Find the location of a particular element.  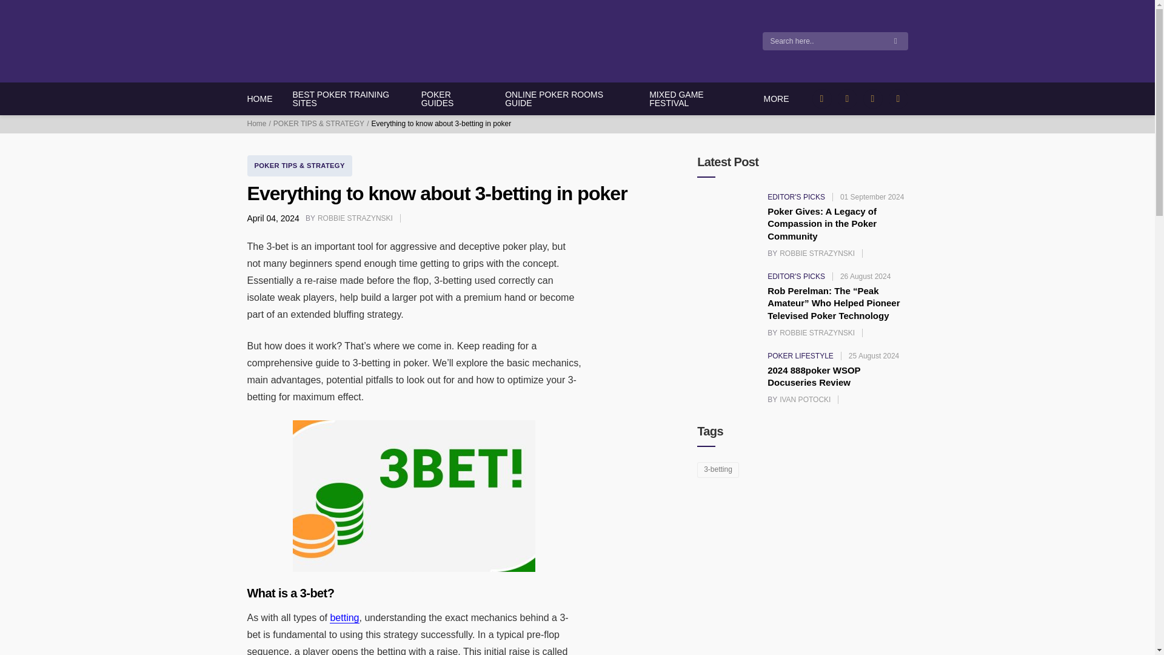

ONLINE POKER ROOMS GUIDE is located at coordinates (695, 99).